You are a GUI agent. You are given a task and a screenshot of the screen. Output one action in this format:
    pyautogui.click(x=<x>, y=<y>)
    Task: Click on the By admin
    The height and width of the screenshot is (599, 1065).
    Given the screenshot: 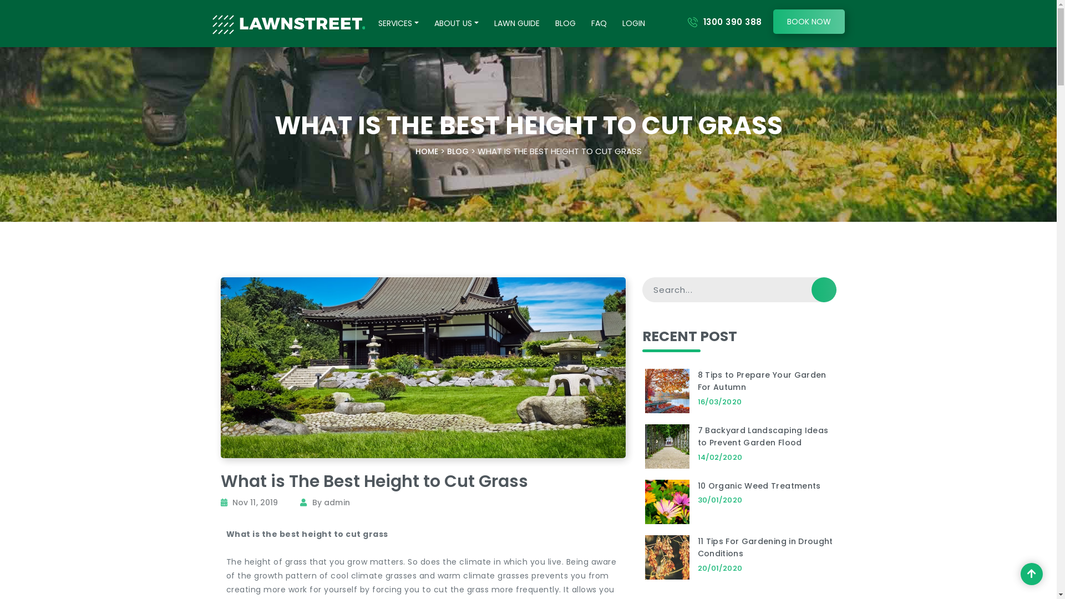 What is the action you would take?
    pyautogui.click(x=331, y=502)
    